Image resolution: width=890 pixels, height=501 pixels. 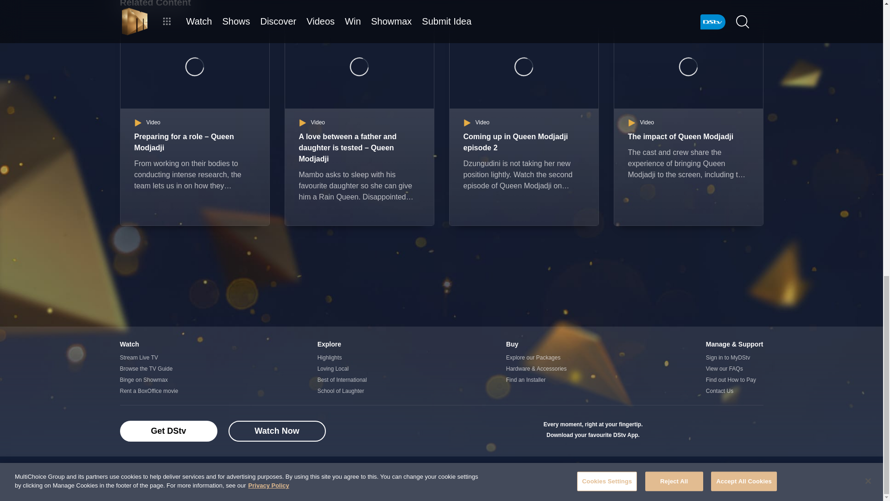 What do you see at coordinates (148, 379) in the screenshot?
I see `Binge on Showmax` at bounding box center [148, 379].